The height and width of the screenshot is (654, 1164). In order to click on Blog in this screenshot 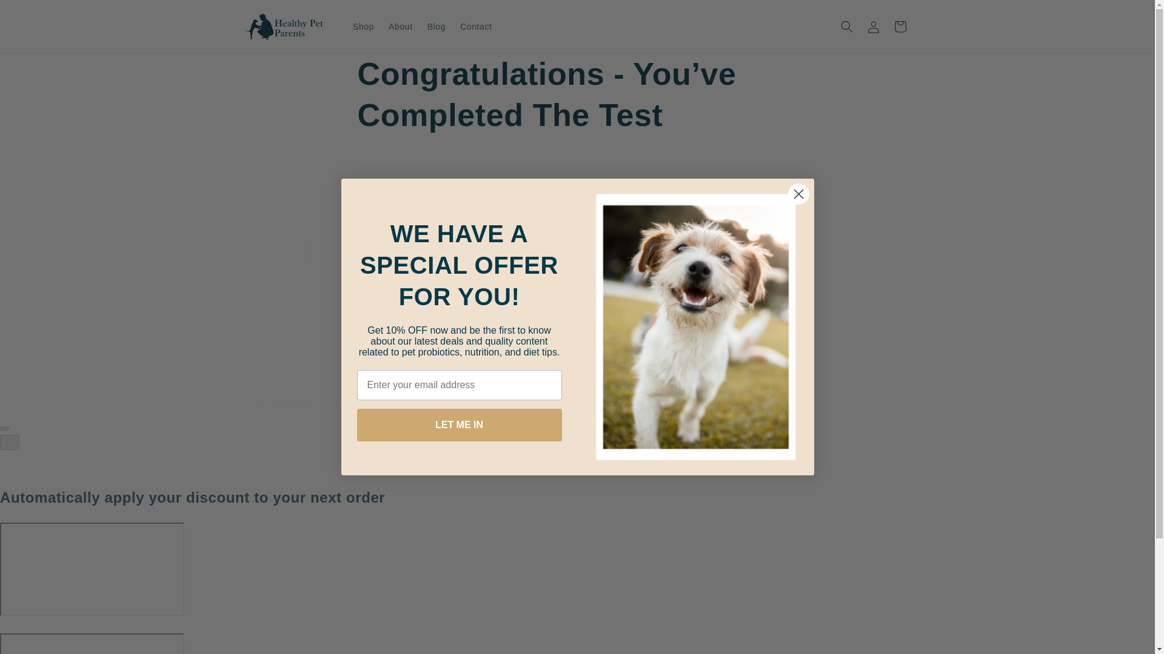, I will do `click(436, 26)`.